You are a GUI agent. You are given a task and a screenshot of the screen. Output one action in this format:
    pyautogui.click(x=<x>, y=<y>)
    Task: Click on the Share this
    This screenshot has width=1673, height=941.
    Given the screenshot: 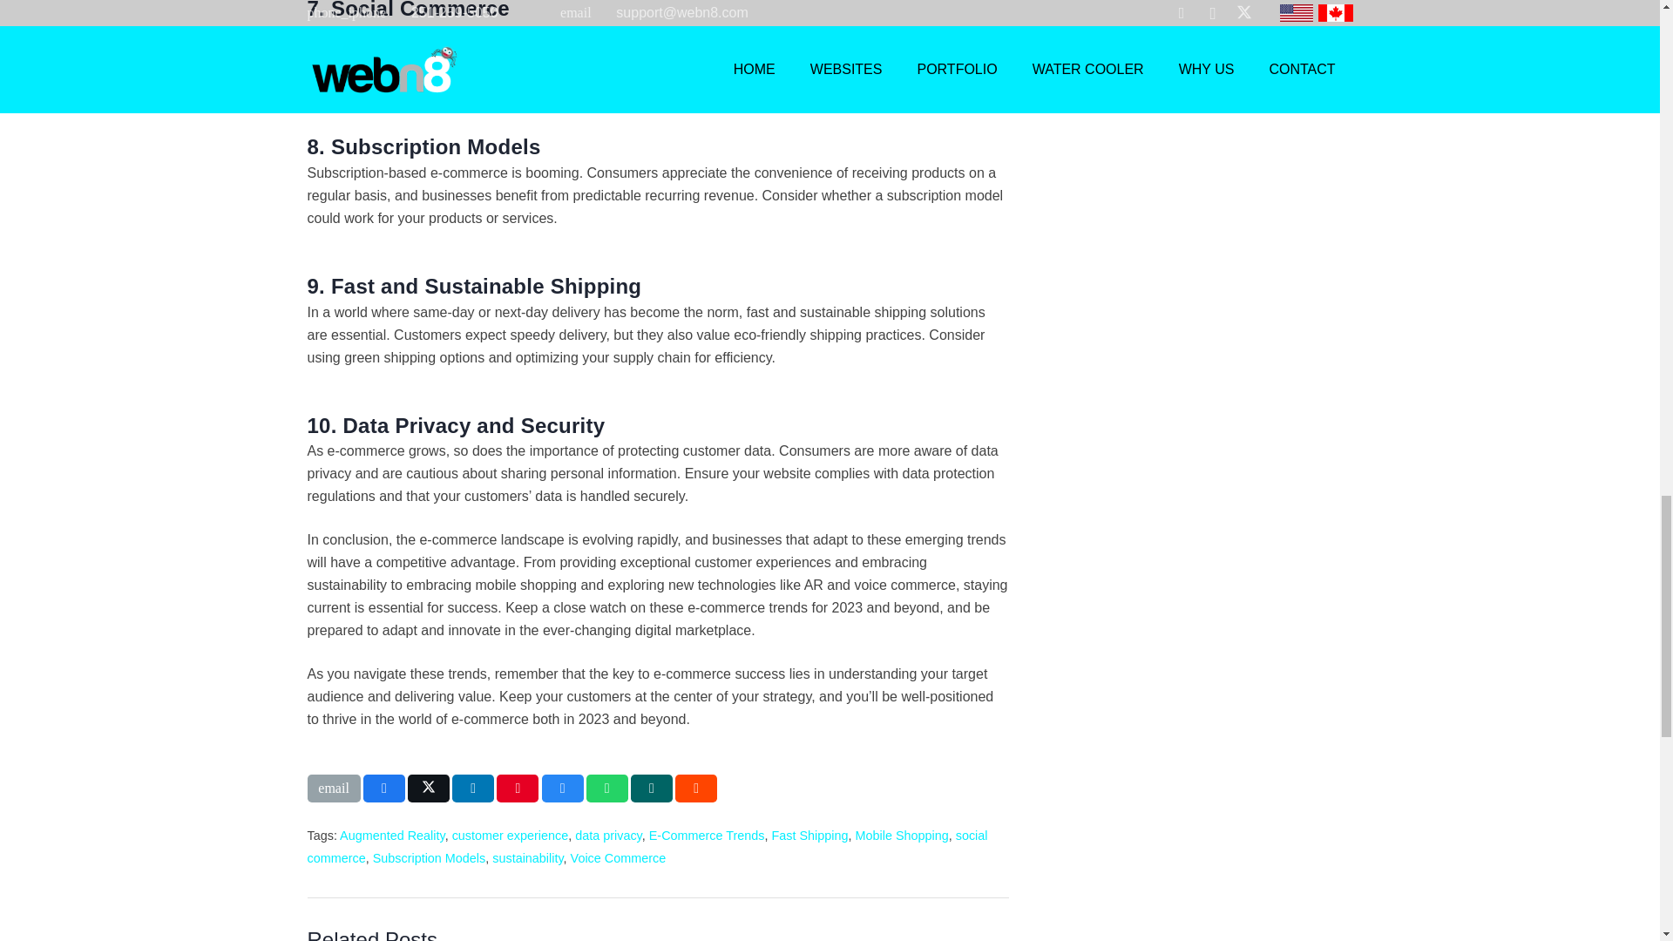 What is the action you would take?
    pyautogui.click(x=383, y=788)
    